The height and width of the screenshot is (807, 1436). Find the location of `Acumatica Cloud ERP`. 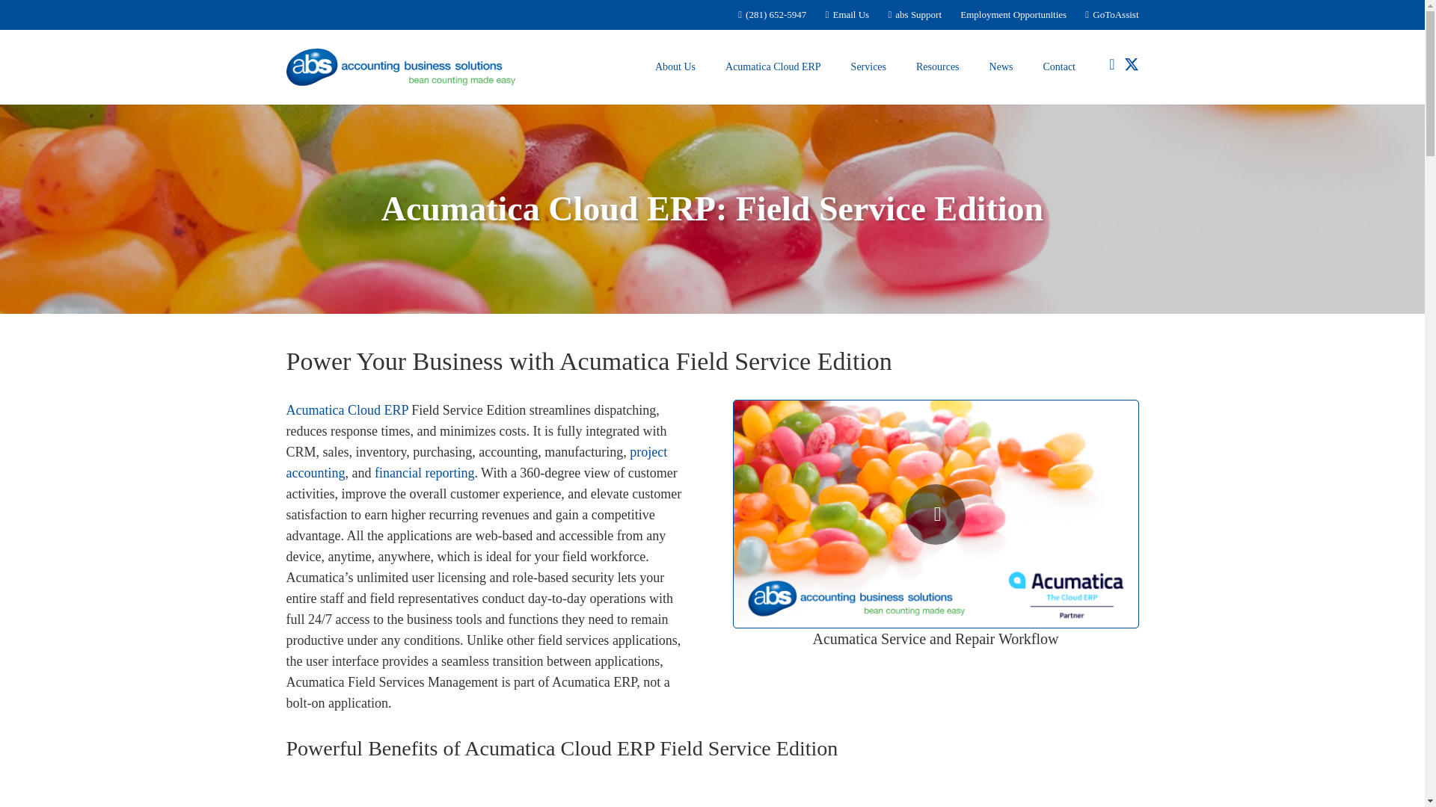

Acumatica Cloud ERP is located at coordinates (773, 67).